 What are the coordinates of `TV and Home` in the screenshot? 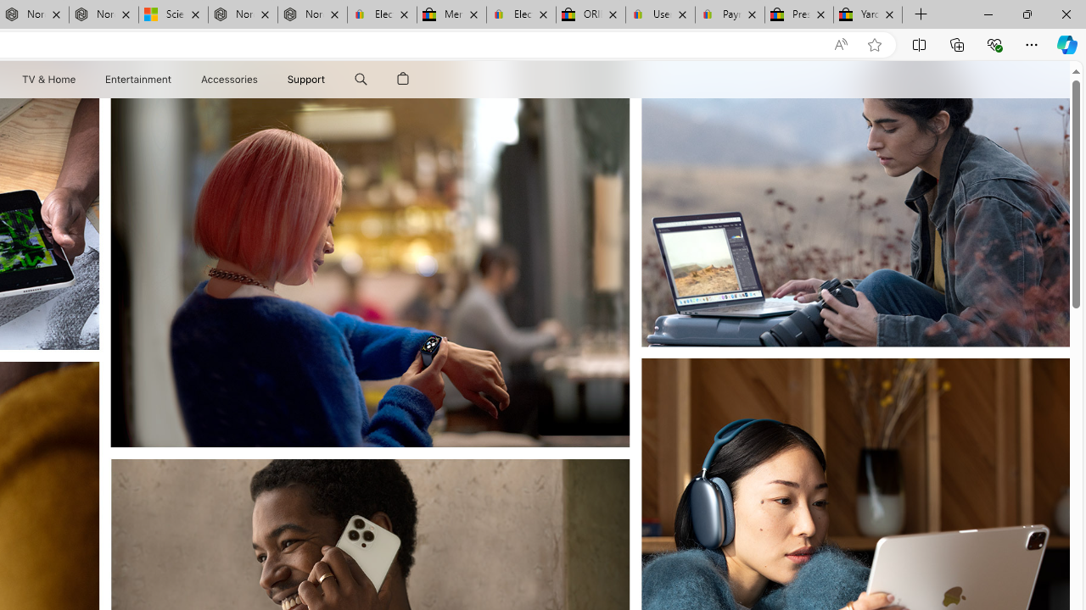 It's located at (48, 80).